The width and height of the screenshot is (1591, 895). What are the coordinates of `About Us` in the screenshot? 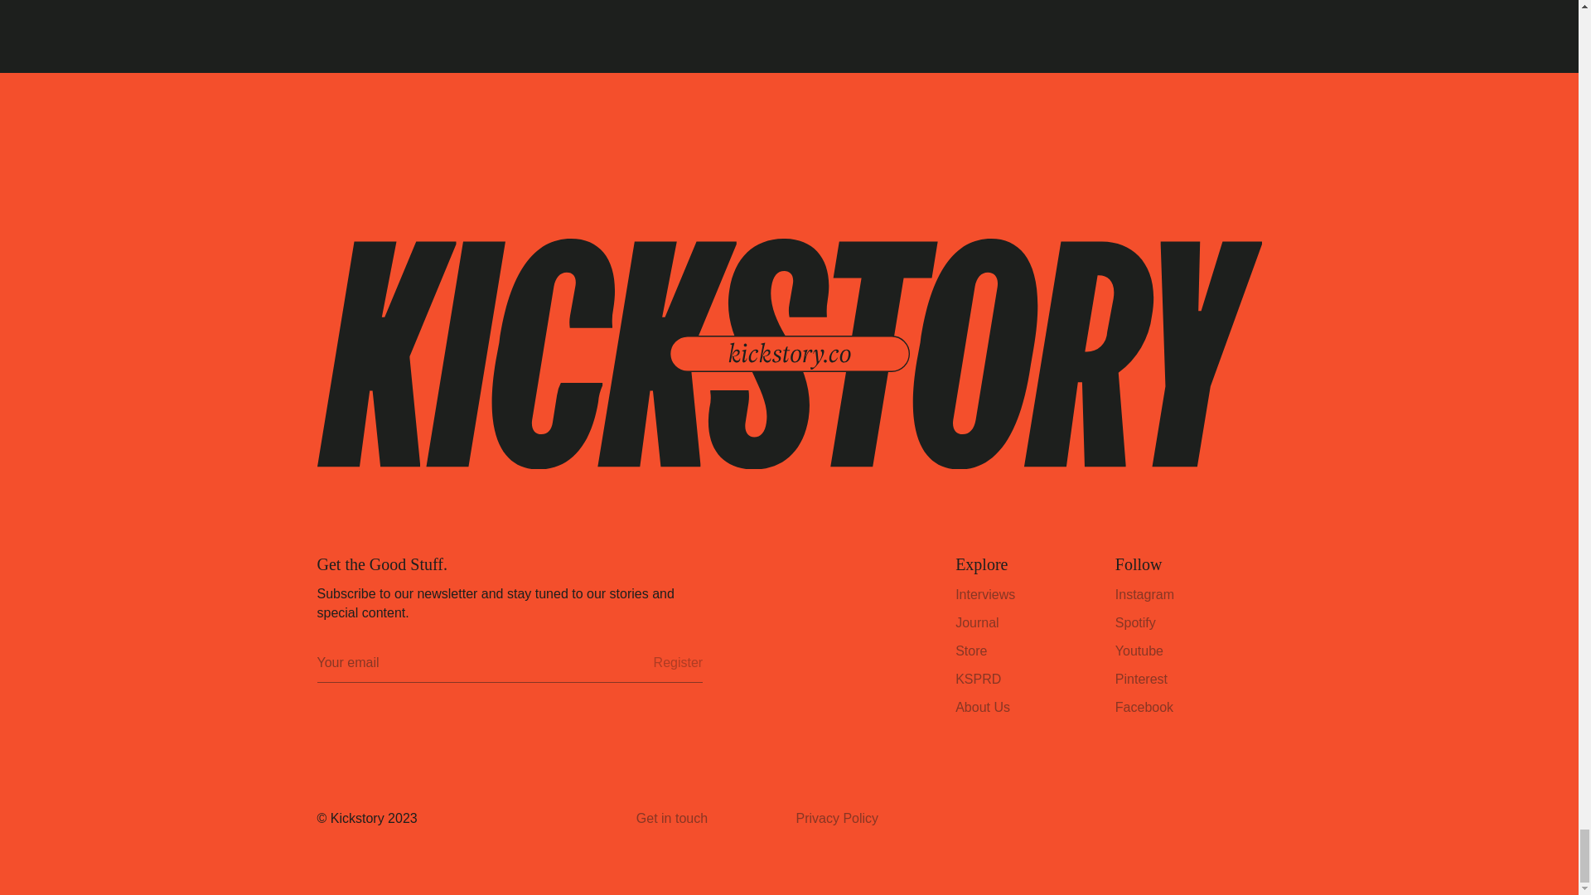 It's located at (983, 706).